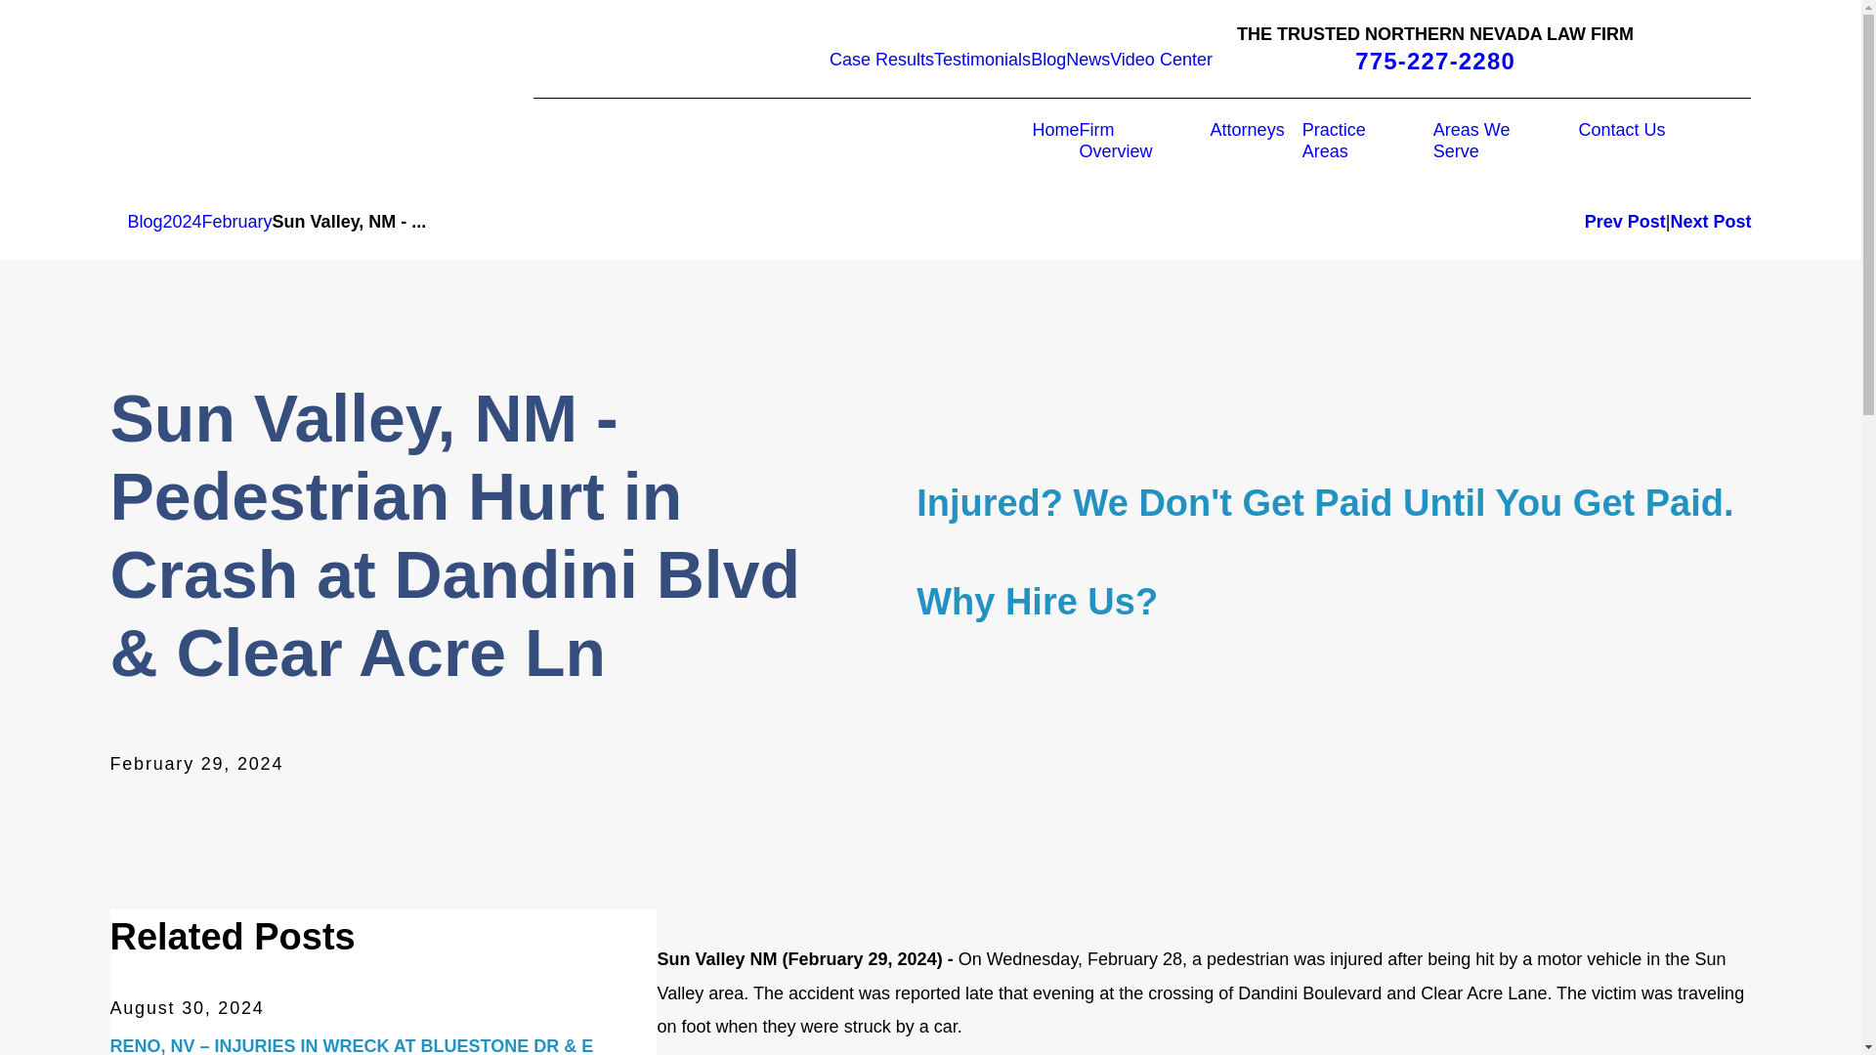 This screenshot has width=1876, height=1055. Describe the element at coordinates (1006, 142) in the screenshot. I see `Search Our Site` at that location.